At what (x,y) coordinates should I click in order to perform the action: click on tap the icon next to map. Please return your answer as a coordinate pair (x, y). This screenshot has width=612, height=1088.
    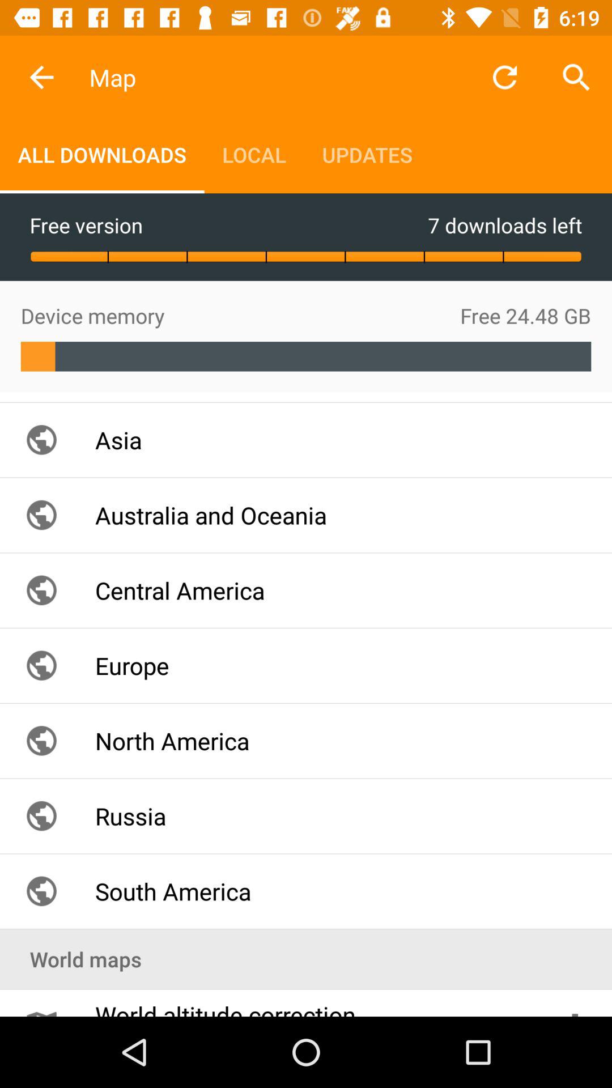
    Looking at the image, I should click on (41, 77).